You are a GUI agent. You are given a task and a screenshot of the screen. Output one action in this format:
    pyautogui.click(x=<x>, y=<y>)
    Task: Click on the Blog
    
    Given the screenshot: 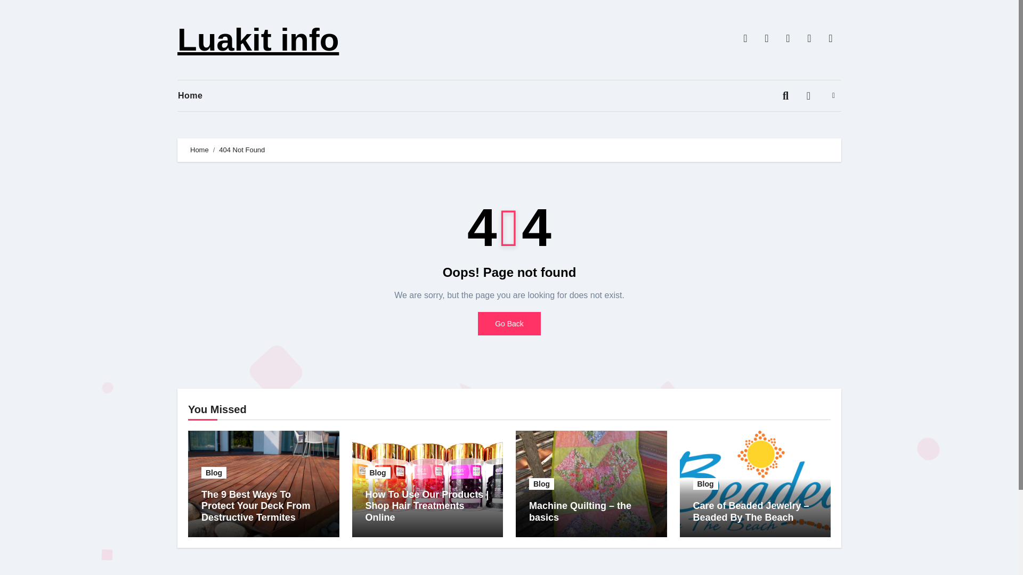 What is the action you would take?
    pyautogui.click(x=705, y=483)
    